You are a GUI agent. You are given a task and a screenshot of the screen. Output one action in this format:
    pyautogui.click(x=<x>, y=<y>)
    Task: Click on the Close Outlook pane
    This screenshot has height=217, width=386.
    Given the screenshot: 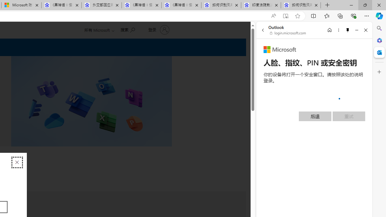 What is the action you would take?
    pyautogui.click(x=379, y=52)
    